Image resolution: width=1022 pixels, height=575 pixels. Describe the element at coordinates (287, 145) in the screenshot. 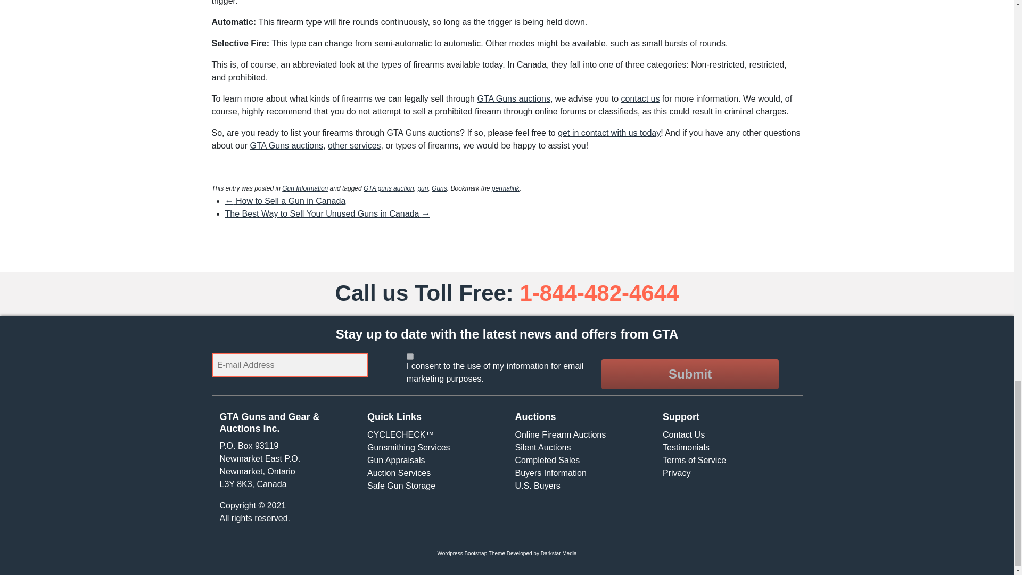

I see `GTA Guns auctions` at that location.